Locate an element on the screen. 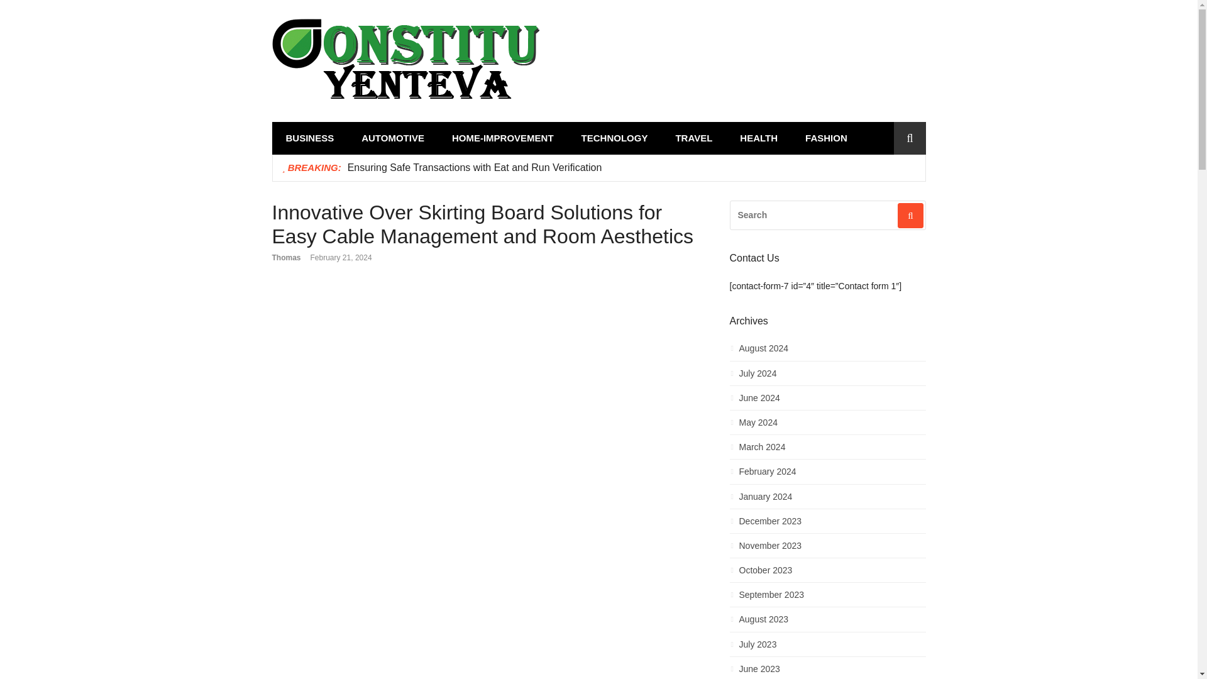 Image resolution: width=1207 pixels, height=679 pixels. FASHION is located at coordinates (826, 138).